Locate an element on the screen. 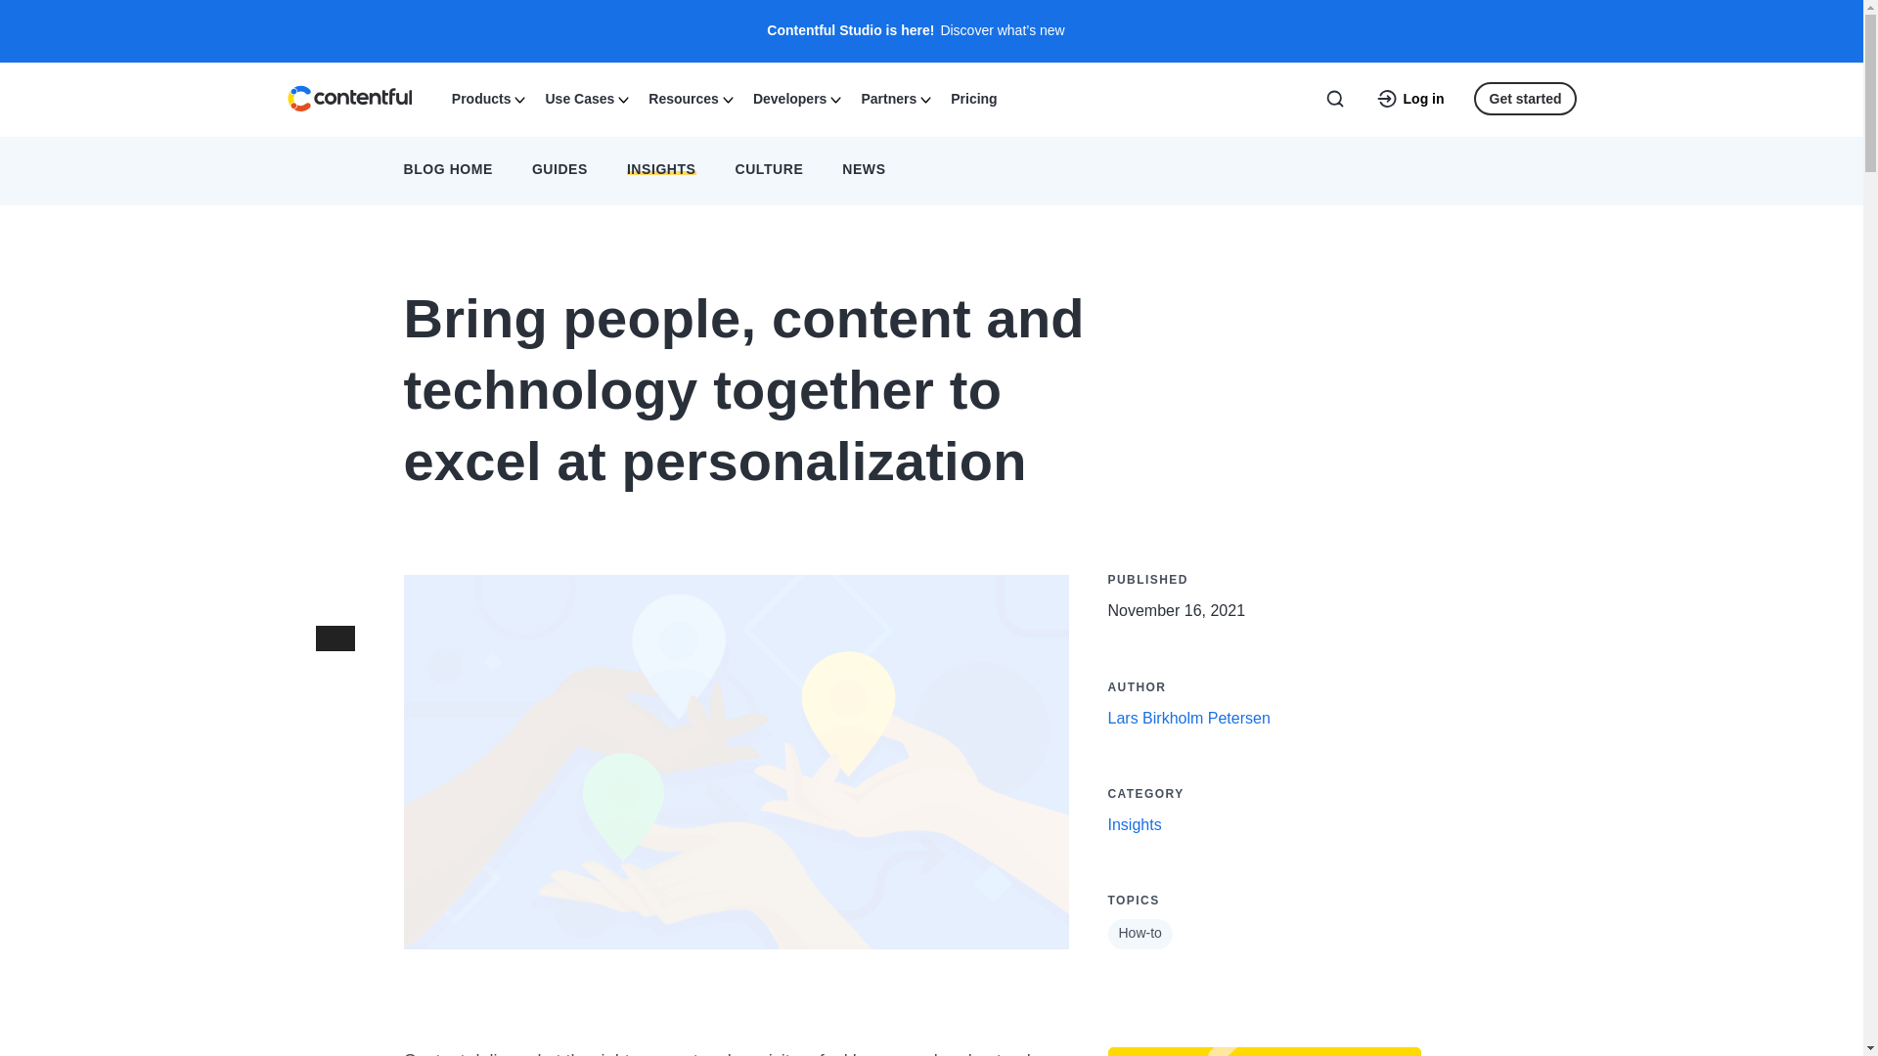  Products is located at coordinates (486, 97).